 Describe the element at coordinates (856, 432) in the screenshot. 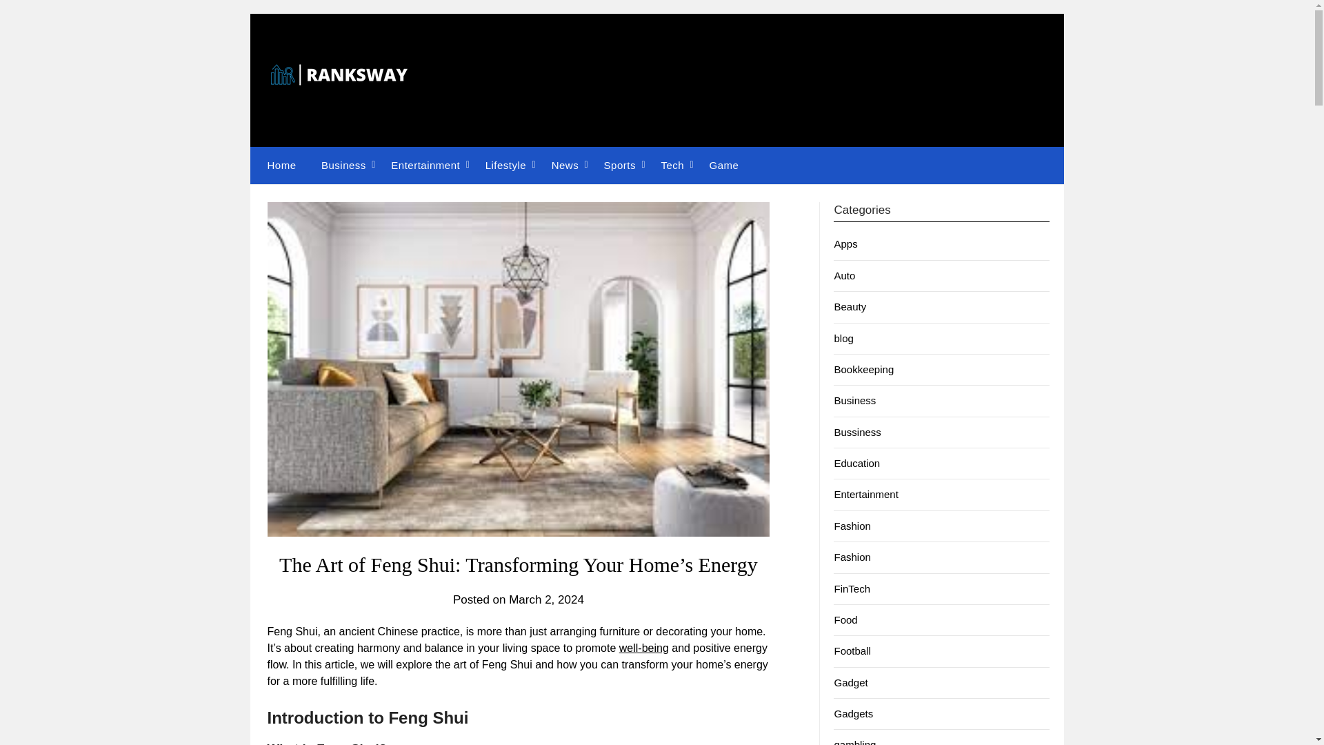

I see `Bussiness` at that location.